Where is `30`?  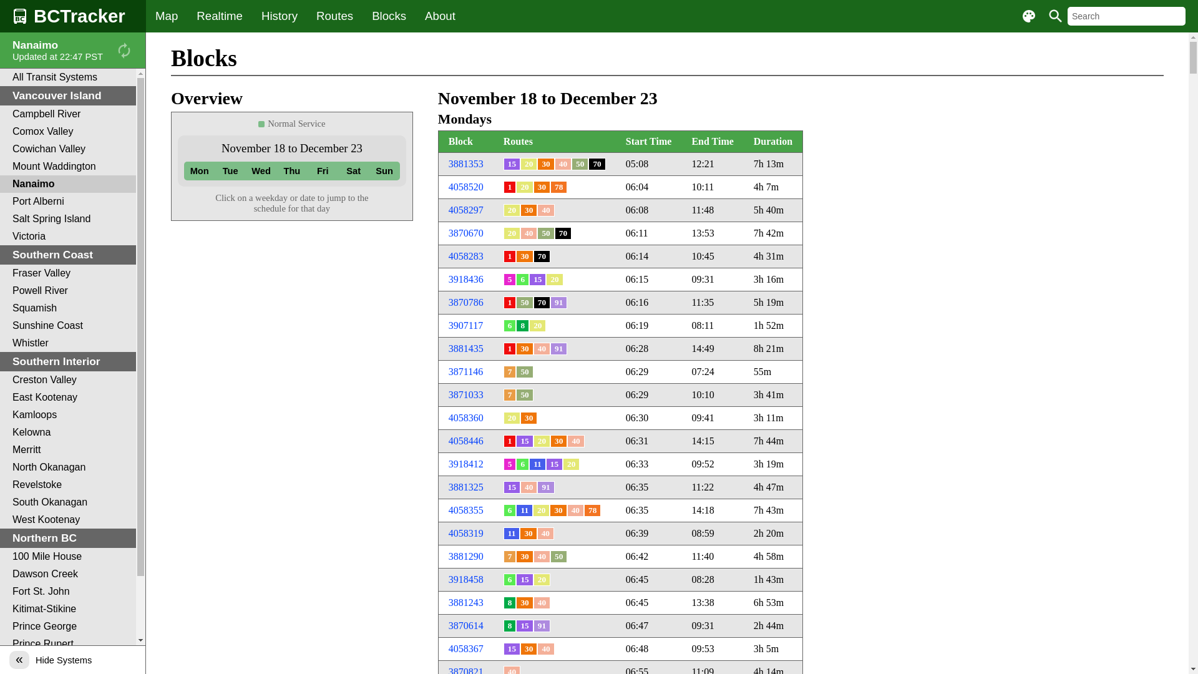 30 is located at coordinates (524, 349).